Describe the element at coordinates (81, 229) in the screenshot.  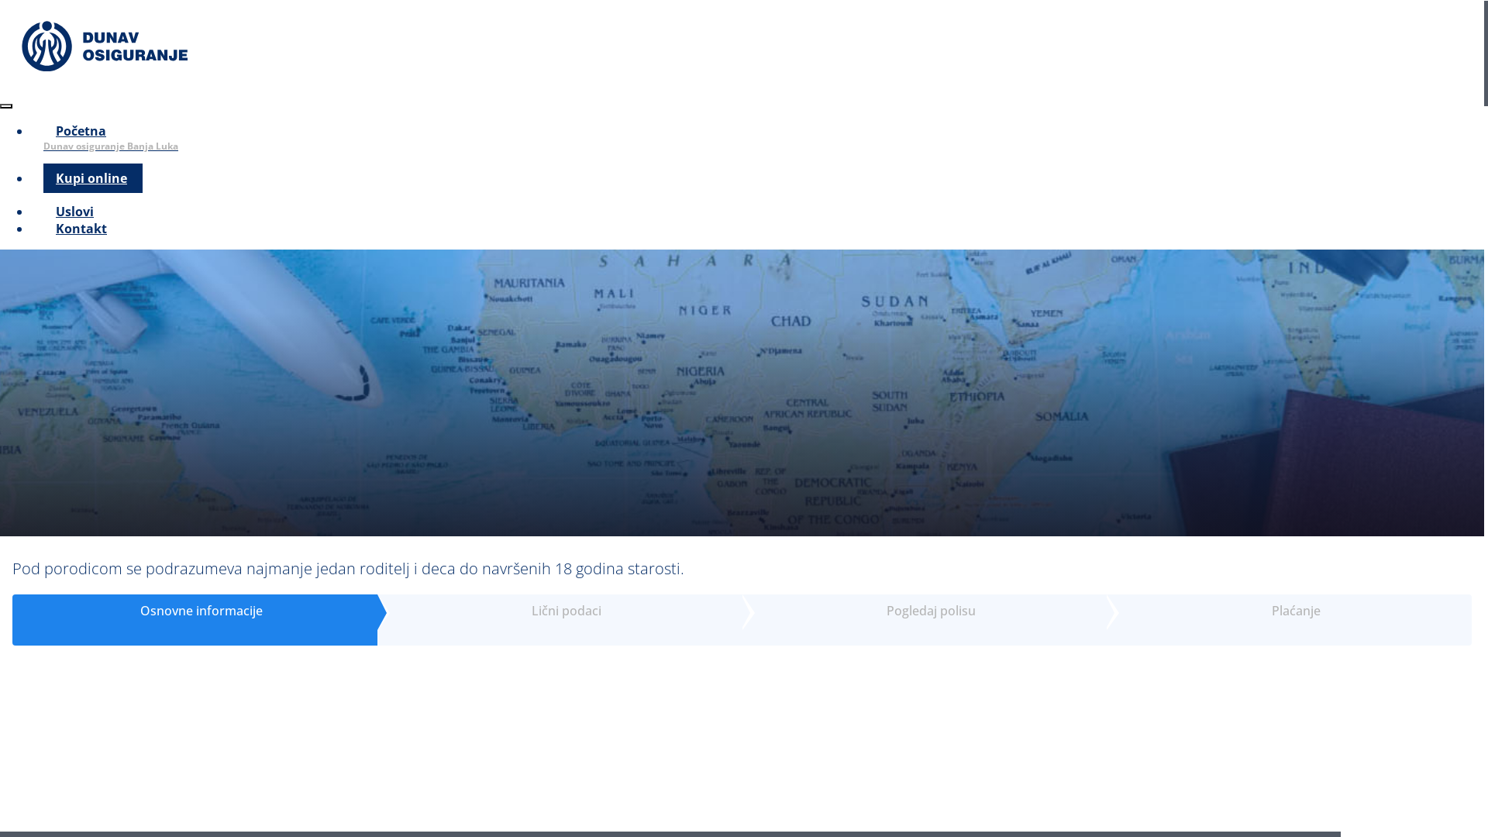
I see `Kontakt` at that location.